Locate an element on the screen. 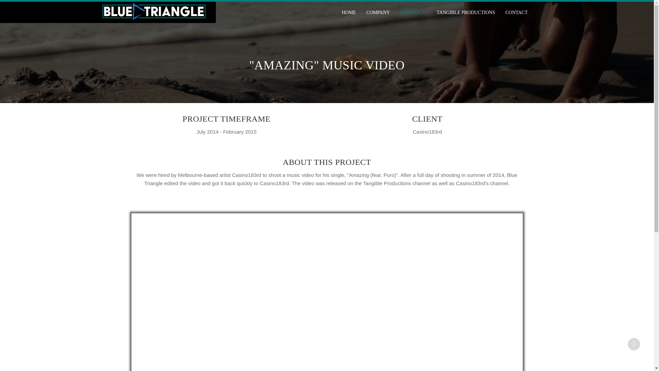 The width and height of the screenshot is (659, 371). Back to Top is located at coordinates (634, 344).